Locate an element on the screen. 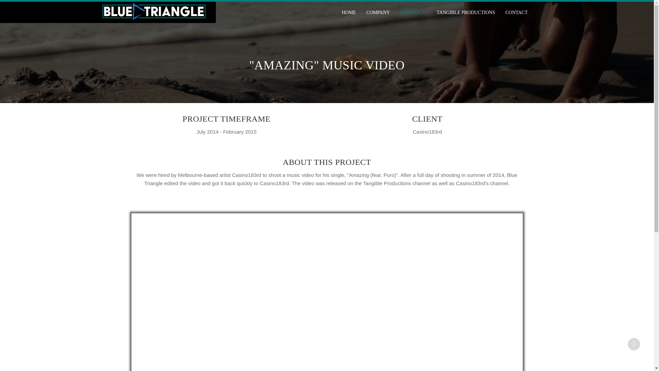 The width and height of the screenshot is (659, 371). Back to Top is located at coordinates (634, 344).